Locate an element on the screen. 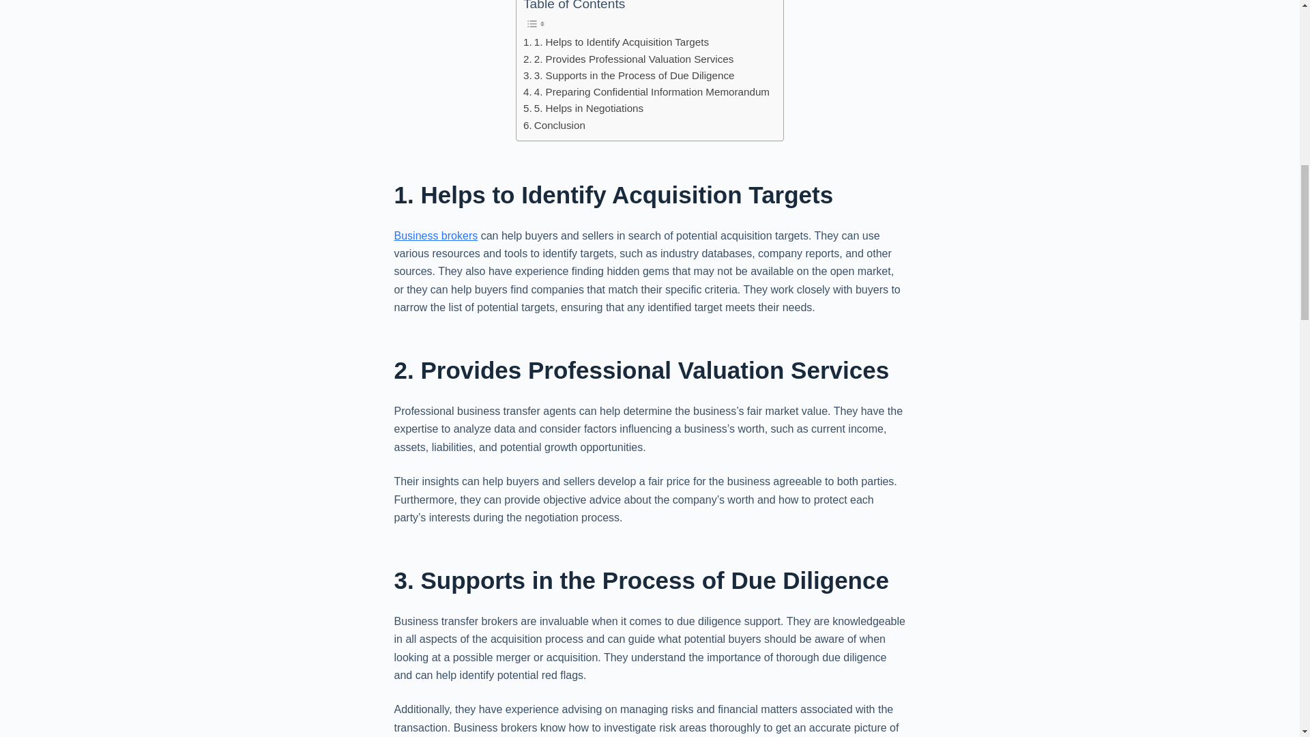 This screenshot has height=737, width=1310. 1. Helps to Identify Acquisition Targets is located at coordinates (615, 42).